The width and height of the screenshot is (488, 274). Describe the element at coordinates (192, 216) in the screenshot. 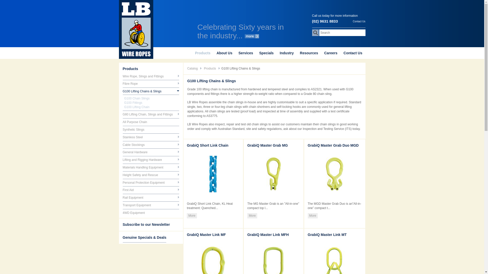

I see `More` at that location.